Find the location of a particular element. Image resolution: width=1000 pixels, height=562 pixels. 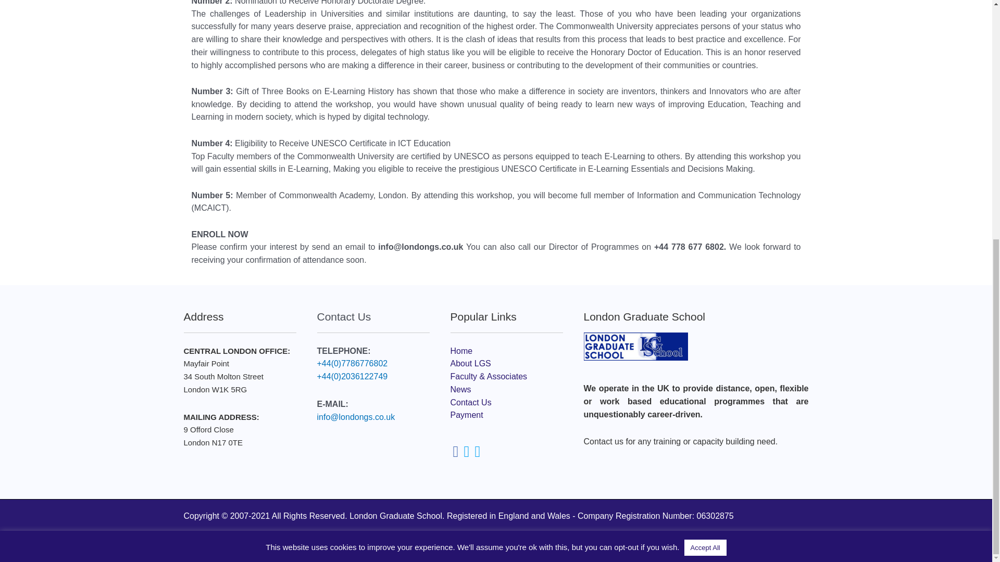

London Graduate School is located at coordinates (635, 347).